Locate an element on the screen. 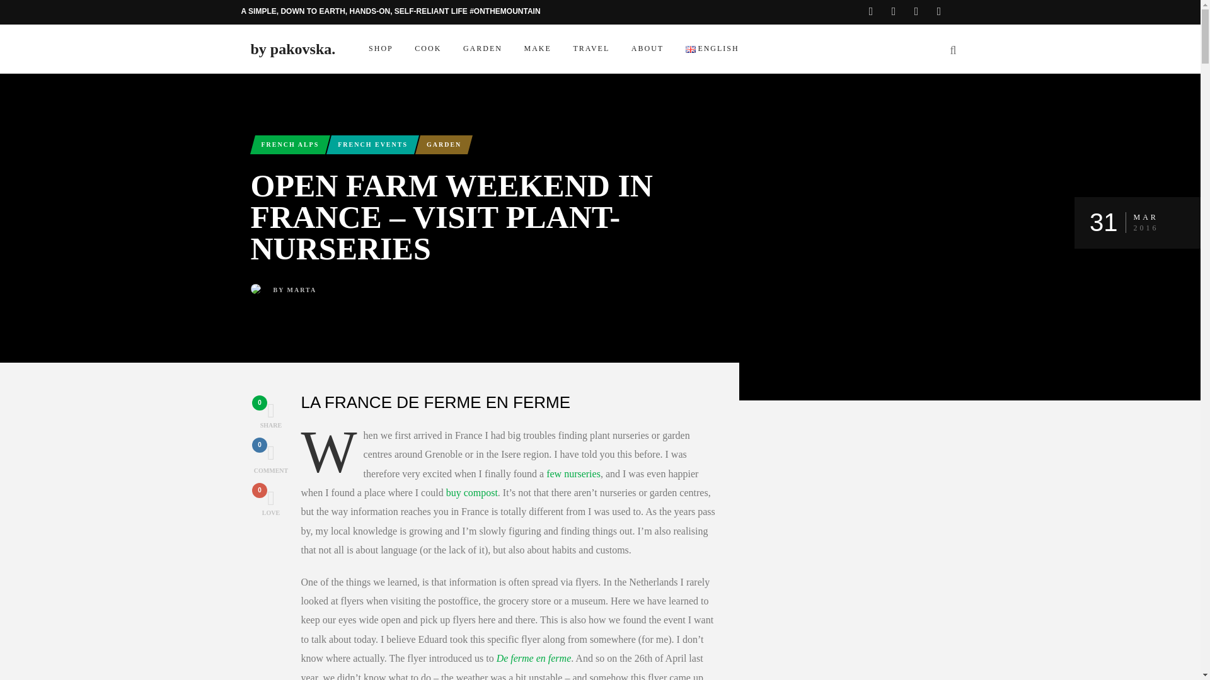 The width and height of the screenshot is (1210, 680). Posts by marta is located at coordinates (302, 290).